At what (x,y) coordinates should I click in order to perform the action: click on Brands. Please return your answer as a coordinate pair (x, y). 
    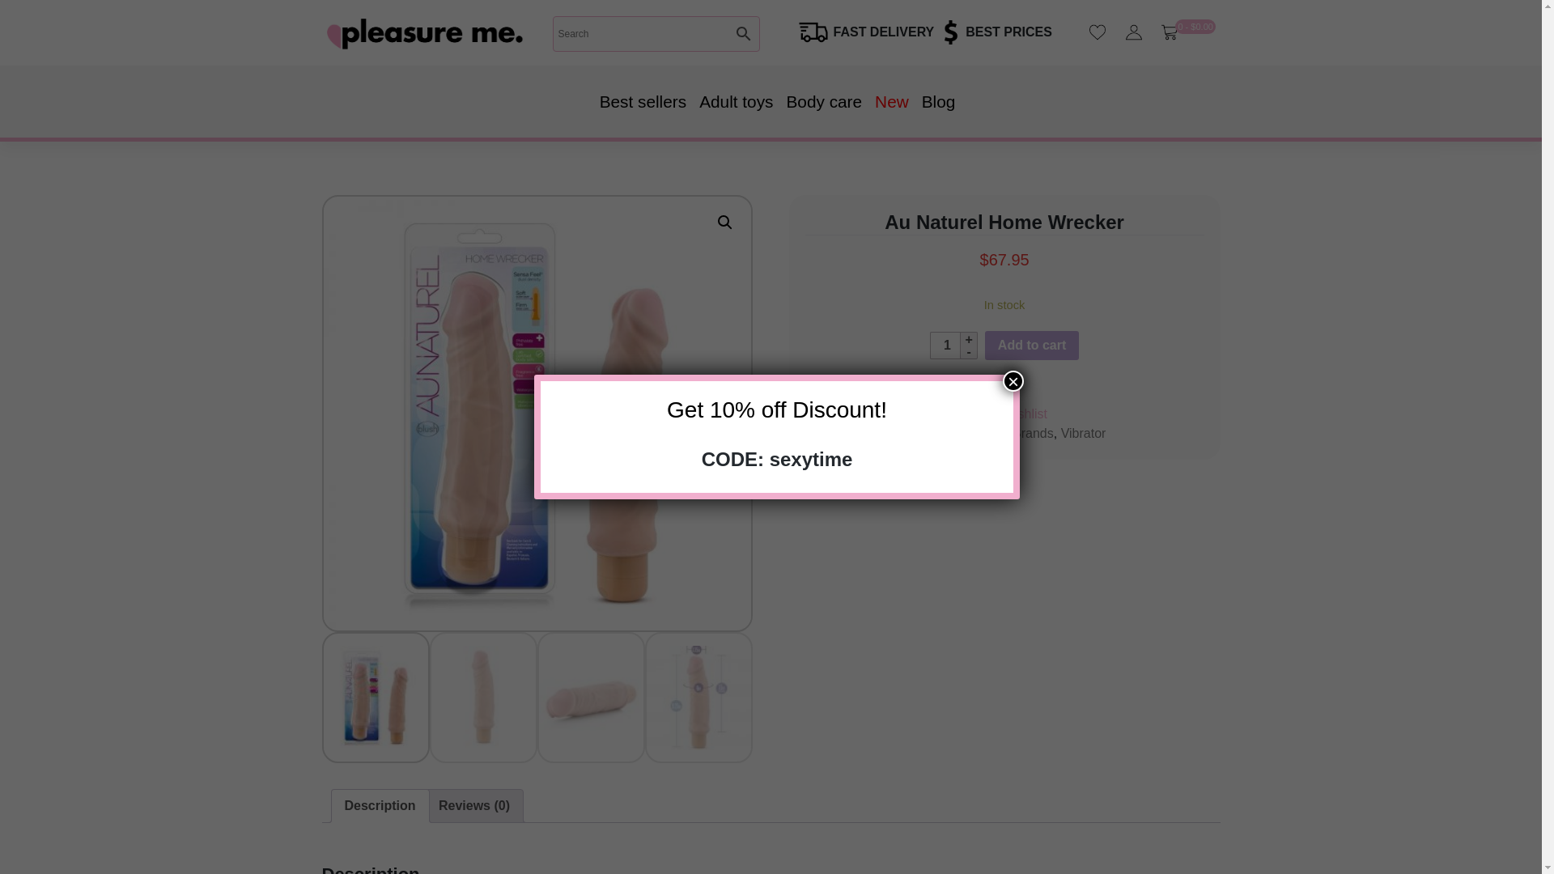
    Looking at the image, I should click on (1033, 434).